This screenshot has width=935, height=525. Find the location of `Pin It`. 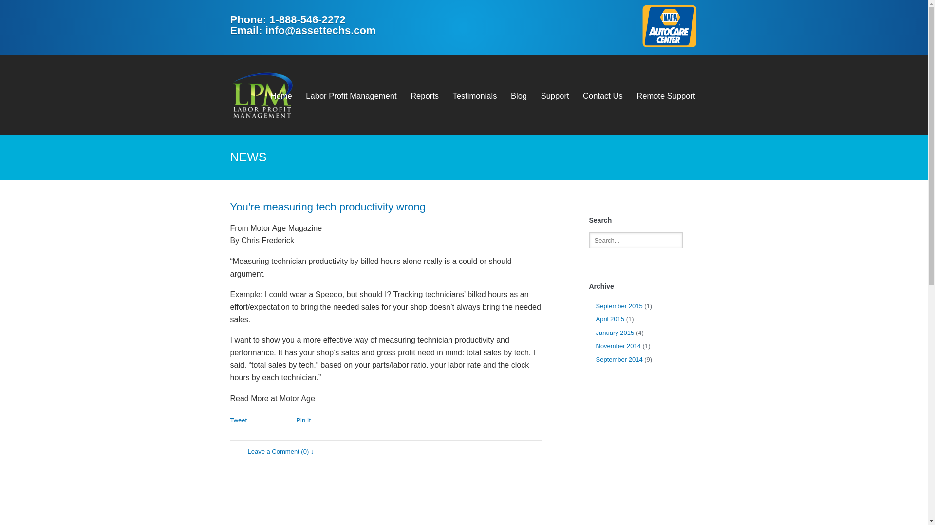

Pin It is located at coordinates (303, 420).